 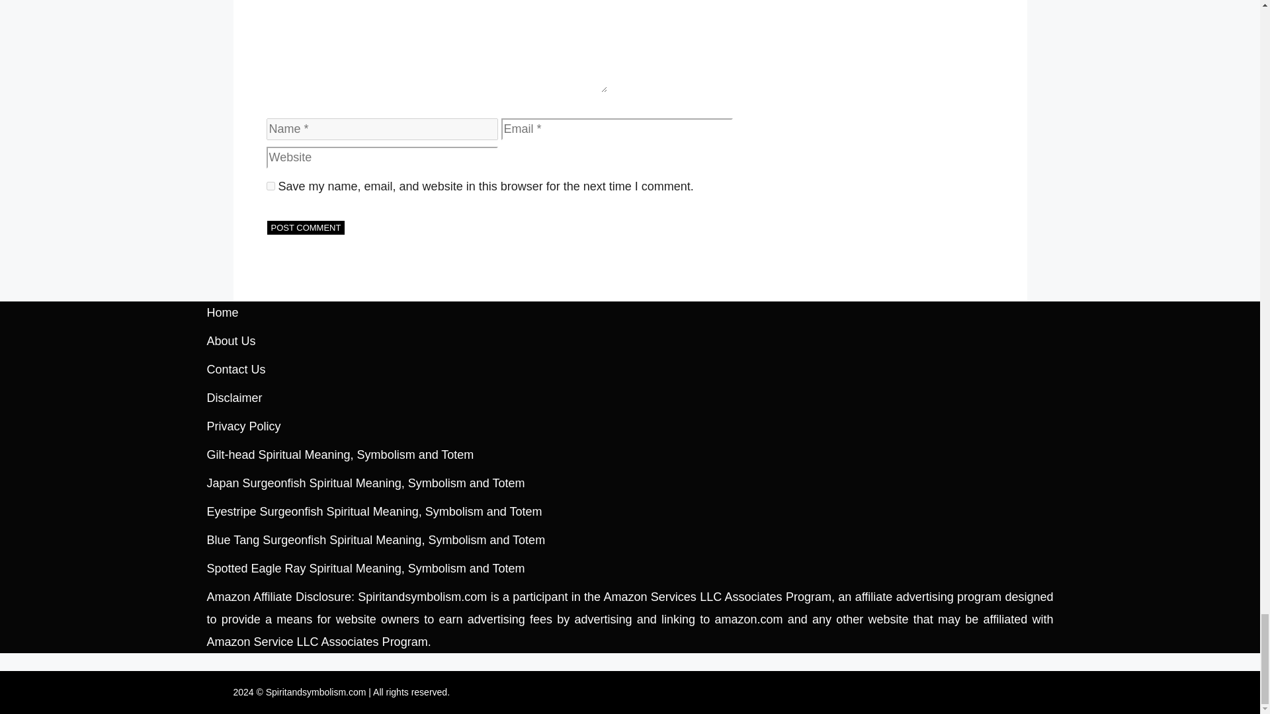 I want to click on Post Comment, so click(x=306, y=227).